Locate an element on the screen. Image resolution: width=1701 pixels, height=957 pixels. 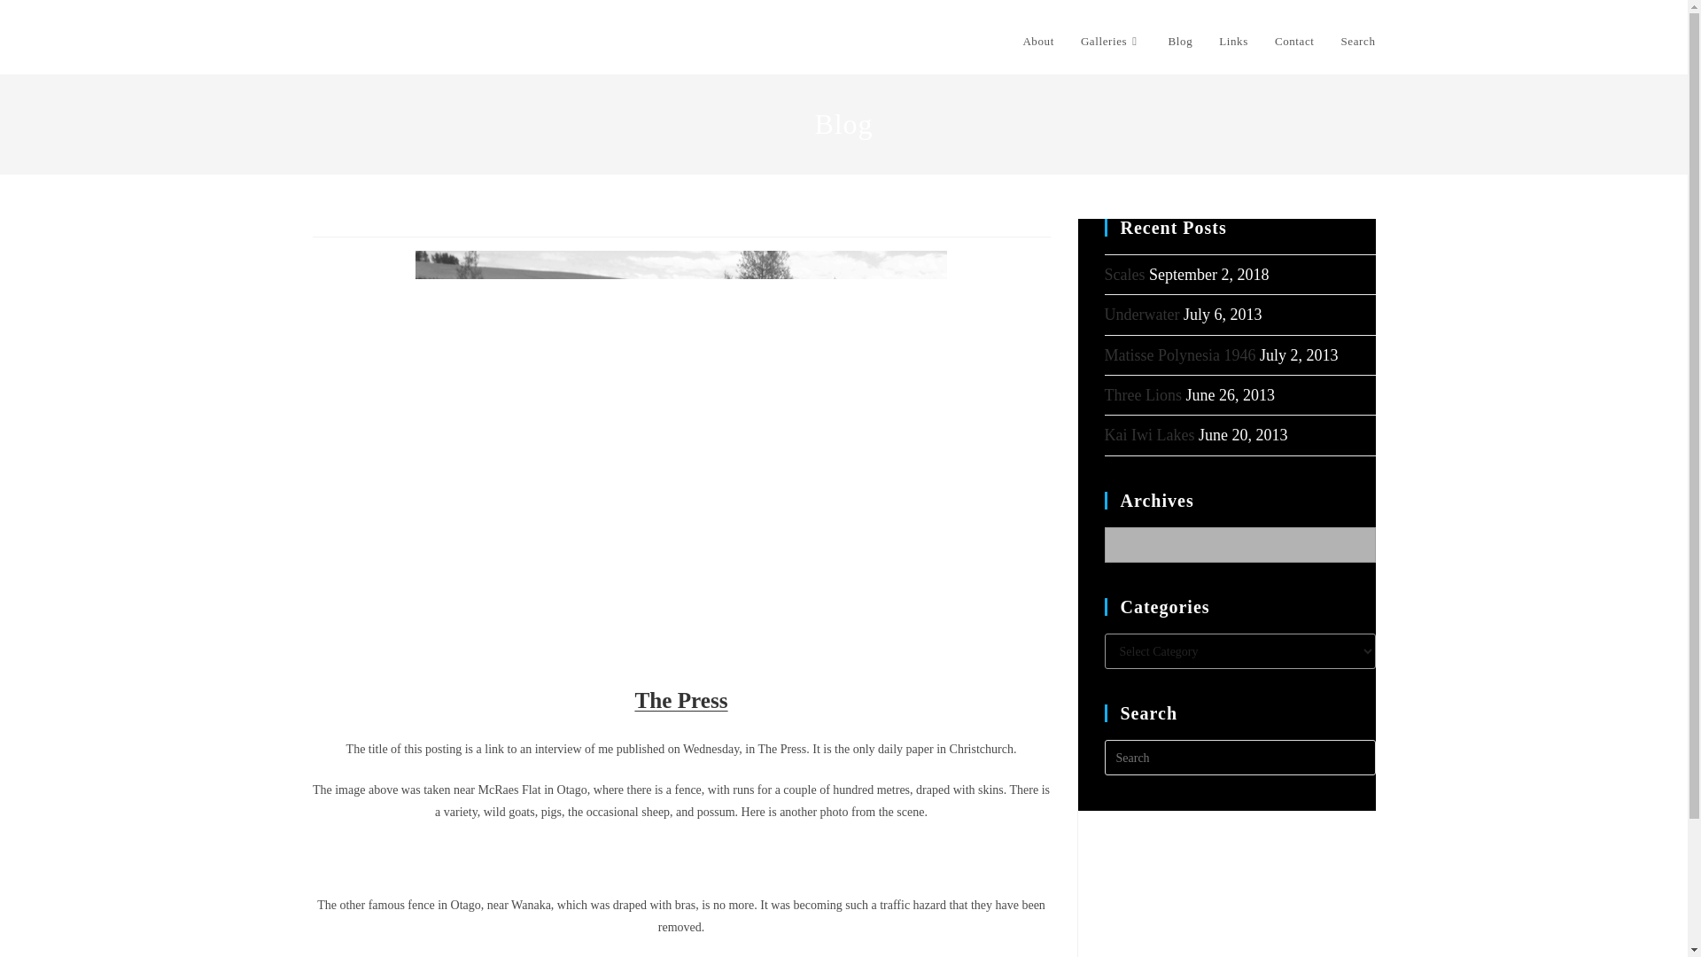
Search is located at coordinates (1359, 41).